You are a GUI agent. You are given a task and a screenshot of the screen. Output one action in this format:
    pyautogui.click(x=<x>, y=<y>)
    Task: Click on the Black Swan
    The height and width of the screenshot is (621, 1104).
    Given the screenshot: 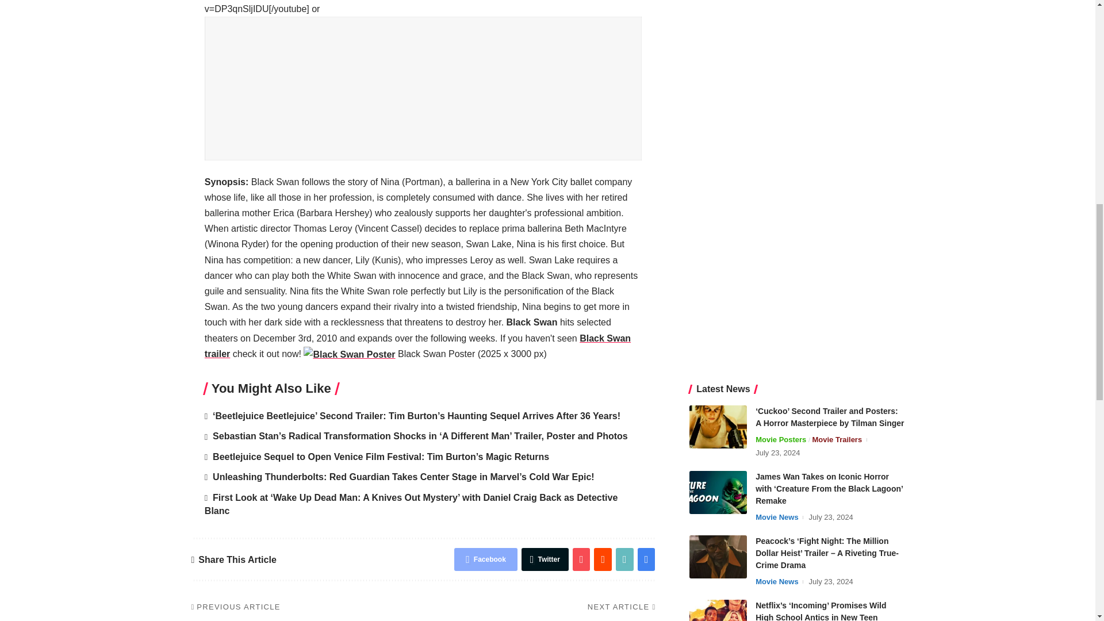 What is the action you would take?
    pyautogui.click(x=350, y=354)
    